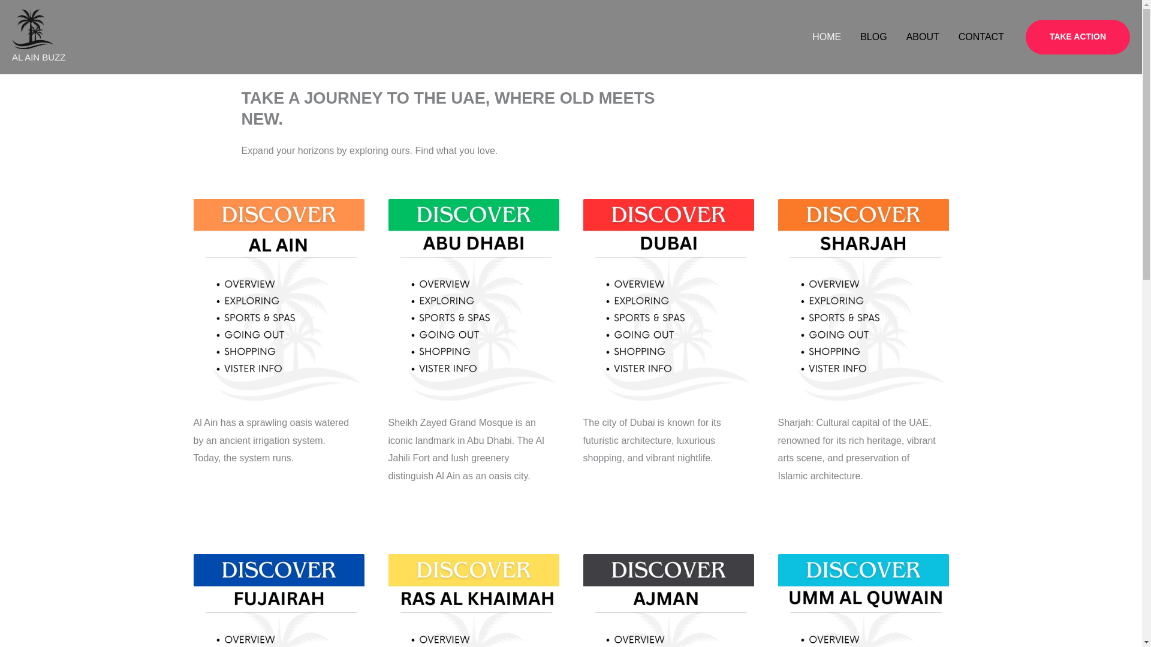 The width and height of the screenshot is (1151, 647). I want to click on HOME, so click(826, 37).